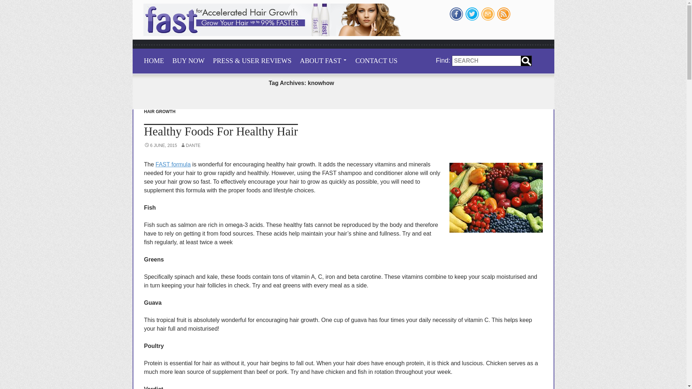 Image resolution: width=692 pixels, height=389 pixels. What do you see at coordinates (154, 61) in the screenshot?
I see `HOME` at bounding box center [154, 61].